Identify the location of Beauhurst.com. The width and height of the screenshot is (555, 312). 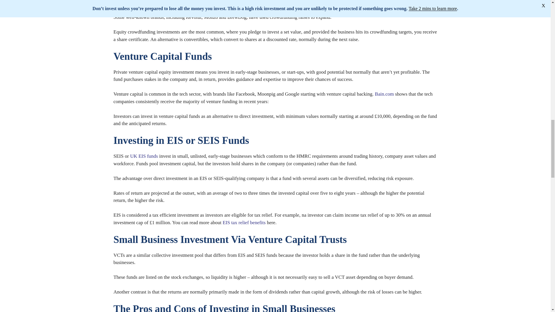
(277, 3).